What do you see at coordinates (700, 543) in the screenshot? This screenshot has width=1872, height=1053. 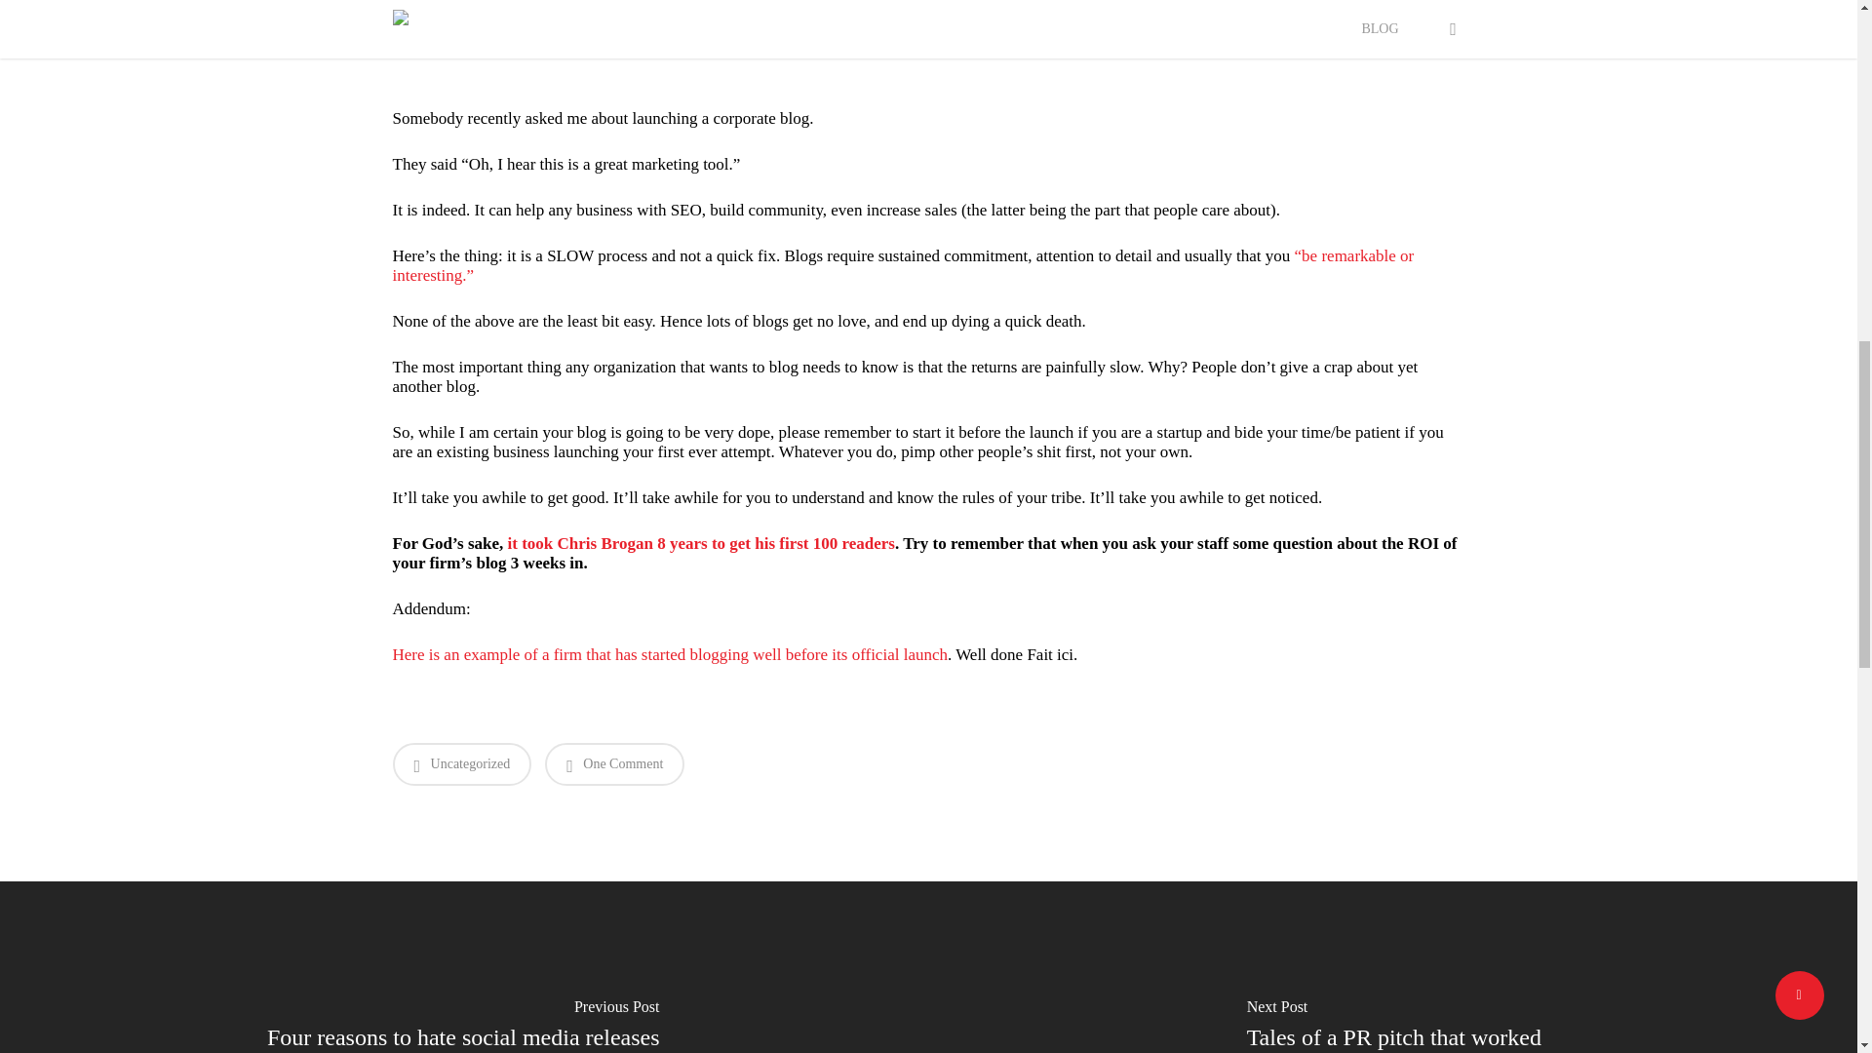 I see `it took Chris Brogan 8 years to get his first 100 readers` at bounding box center [700, 543].